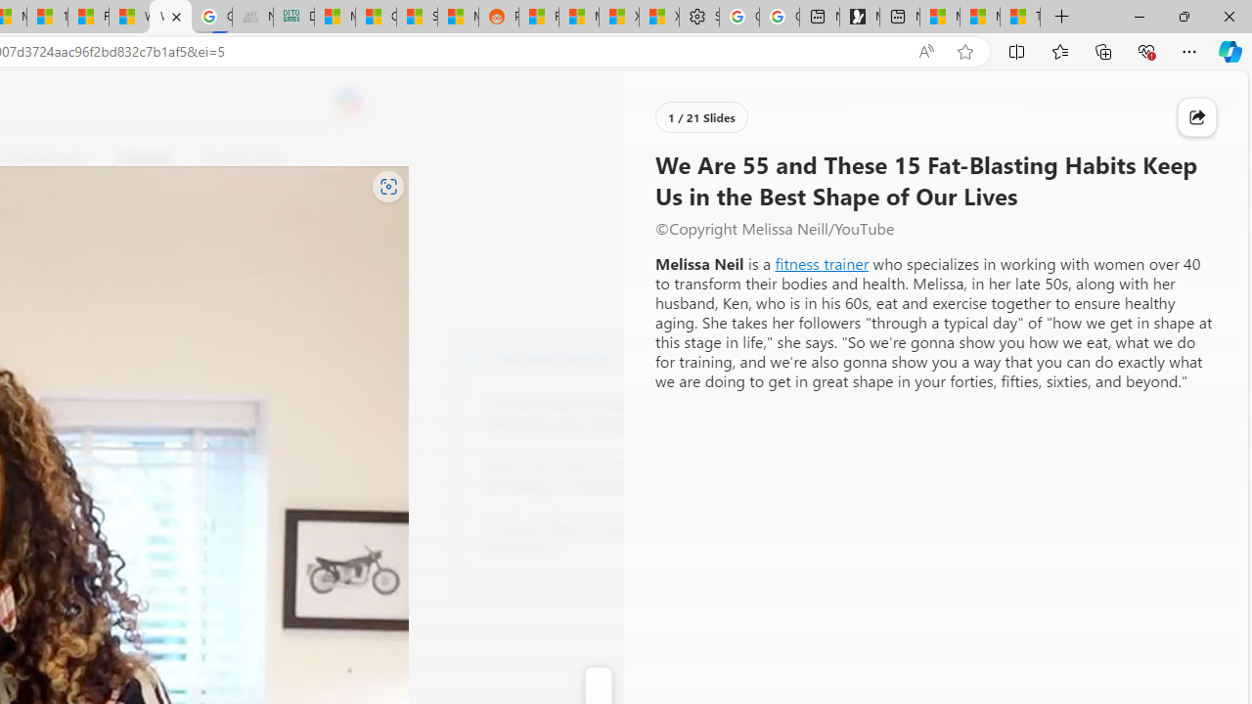  I want to click on Personalize, so click(696, 158).